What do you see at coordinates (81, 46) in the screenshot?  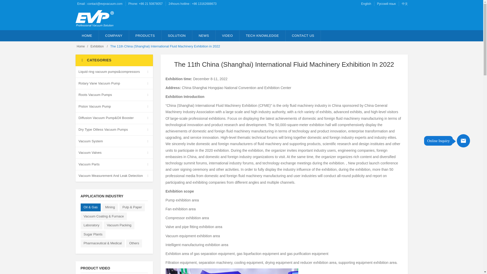 I see `Home` at bounding box center [81, 46].